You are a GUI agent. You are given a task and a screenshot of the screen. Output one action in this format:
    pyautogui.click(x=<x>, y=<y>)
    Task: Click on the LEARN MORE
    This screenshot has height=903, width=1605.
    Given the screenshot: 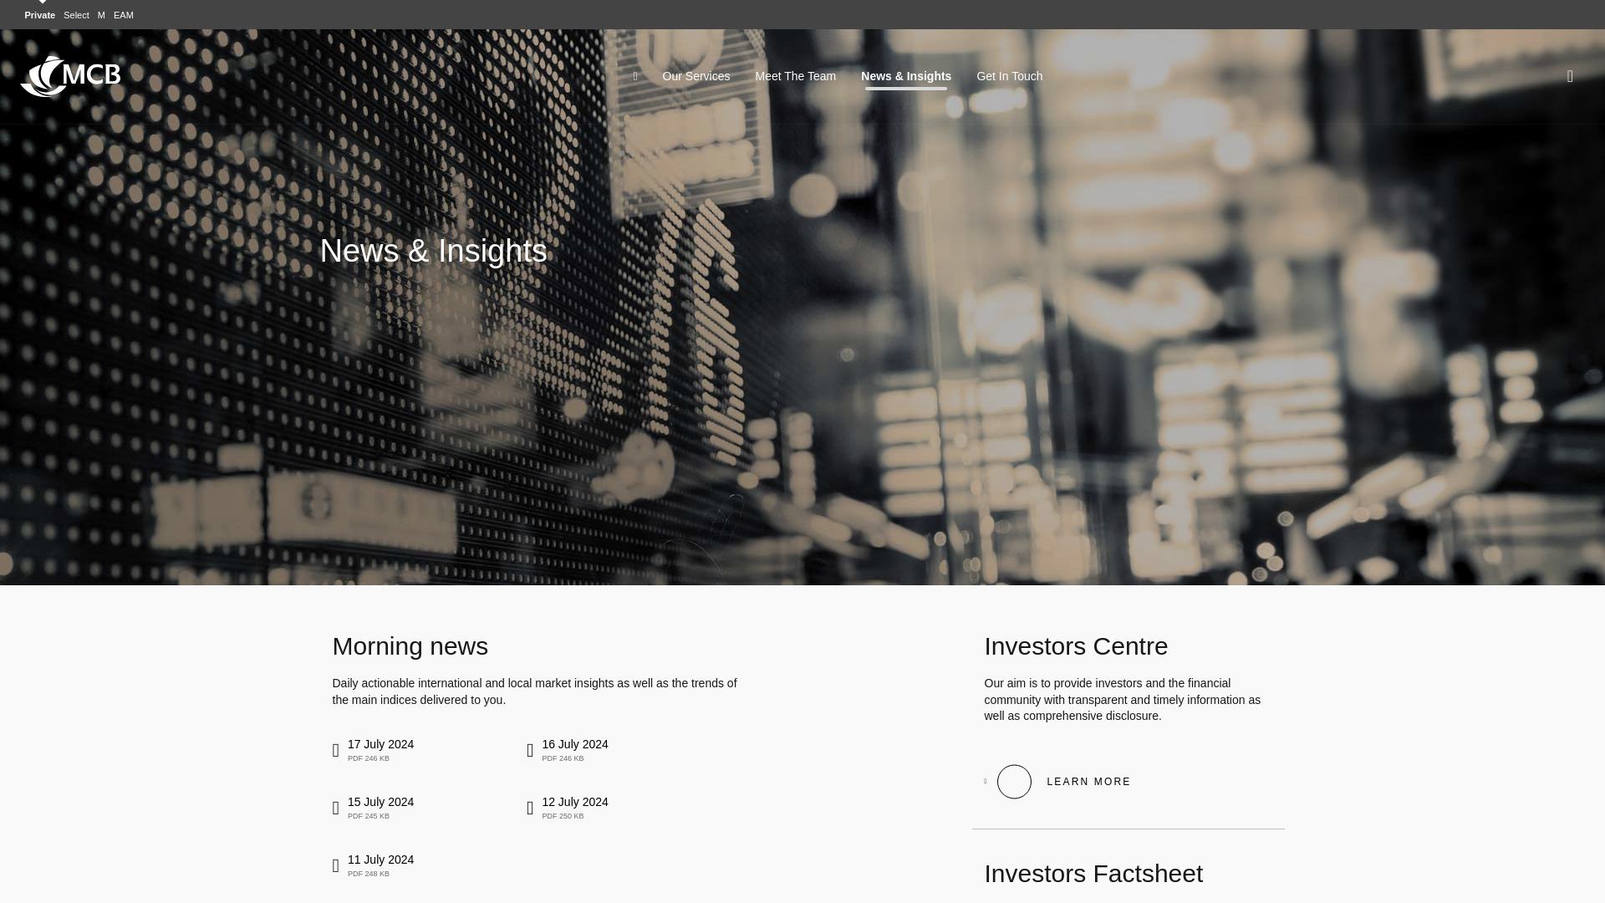 What is the action you would take?
    pyautogui.click(x=1058, y=781)
    